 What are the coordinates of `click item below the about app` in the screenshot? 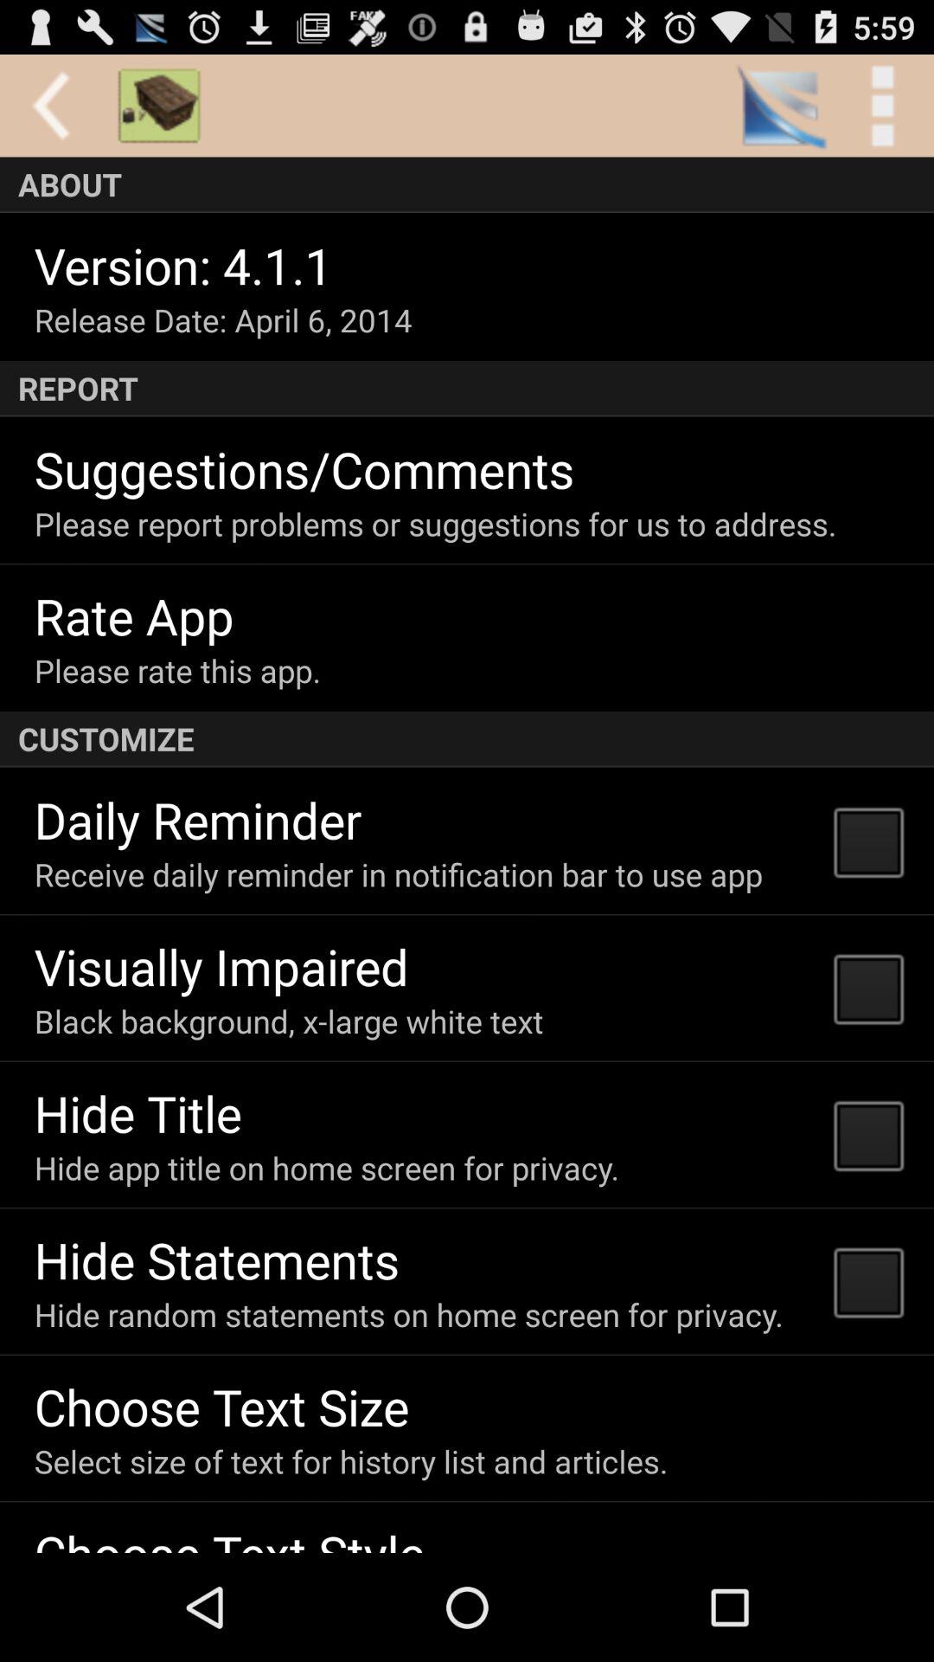 It's located at (183, 265).